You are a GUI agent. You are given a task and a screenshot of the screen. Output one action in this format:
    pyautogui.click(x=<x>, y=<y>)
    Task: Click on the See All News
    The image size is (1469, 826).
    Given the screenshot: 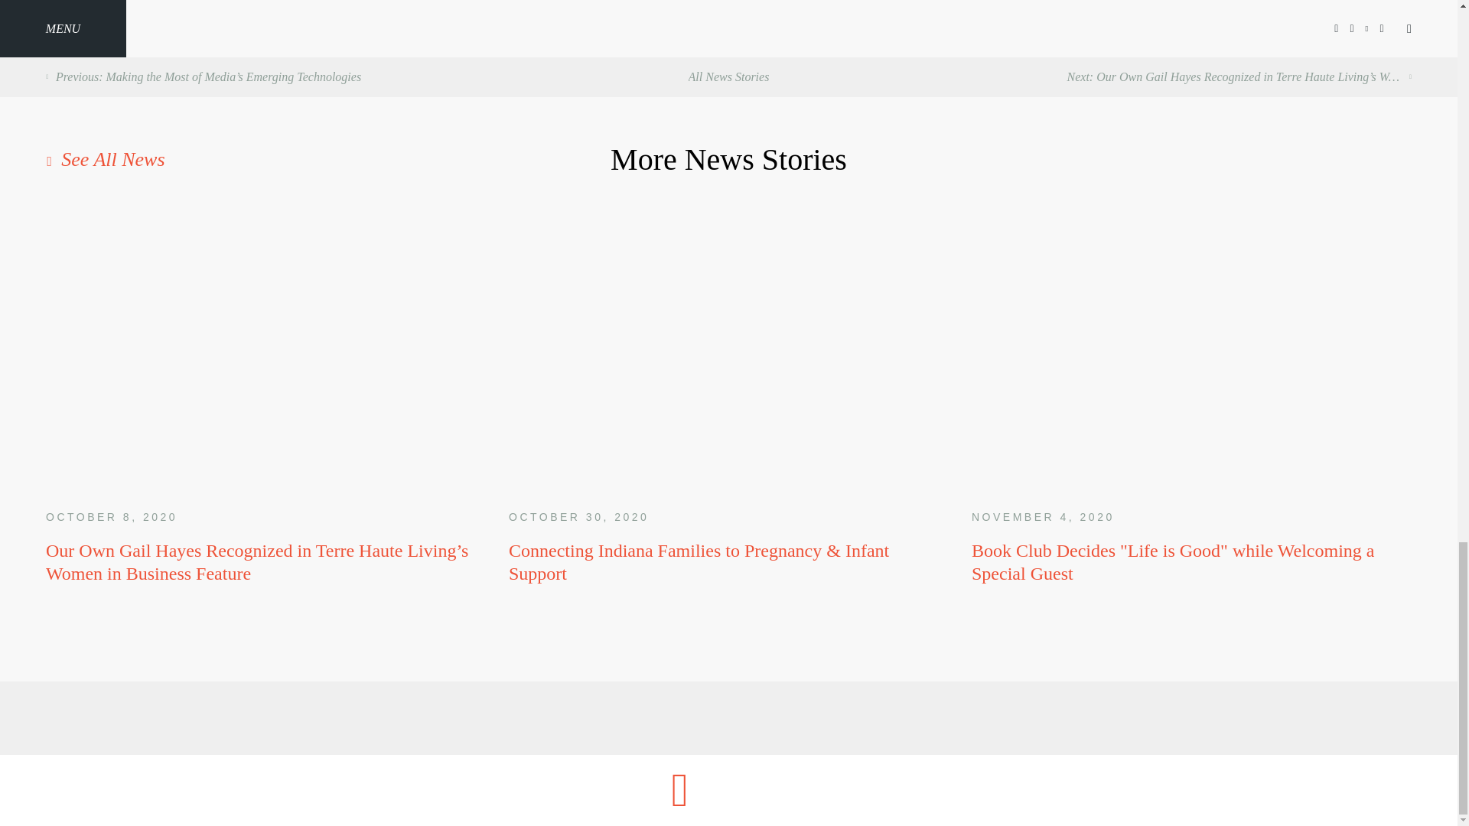 What is the action you would take?
    pyautogui.click(x=272, y=159)
    